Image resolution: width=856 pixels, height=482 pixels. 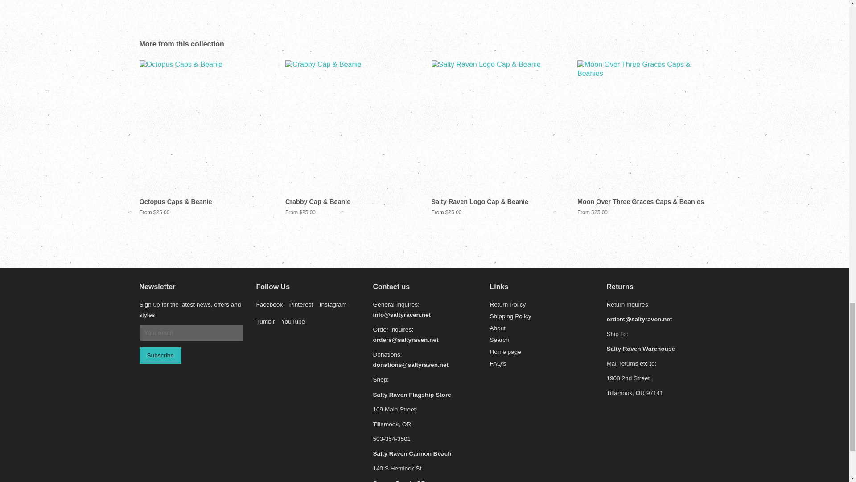 I want to click on Salty Raven on Tumblr, so click(x=265, y=321).